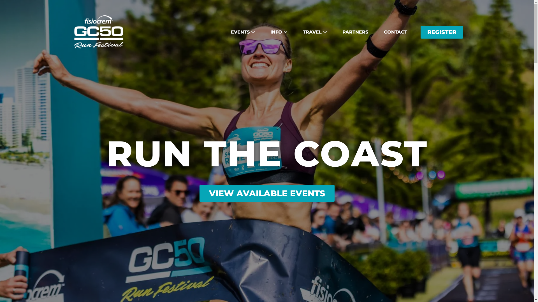 Image resolution: width=538 pixels, height=302 pixels. Describe the element at coordinates (314, 32) in the screenshot. I see `TRAVEL` at that location.